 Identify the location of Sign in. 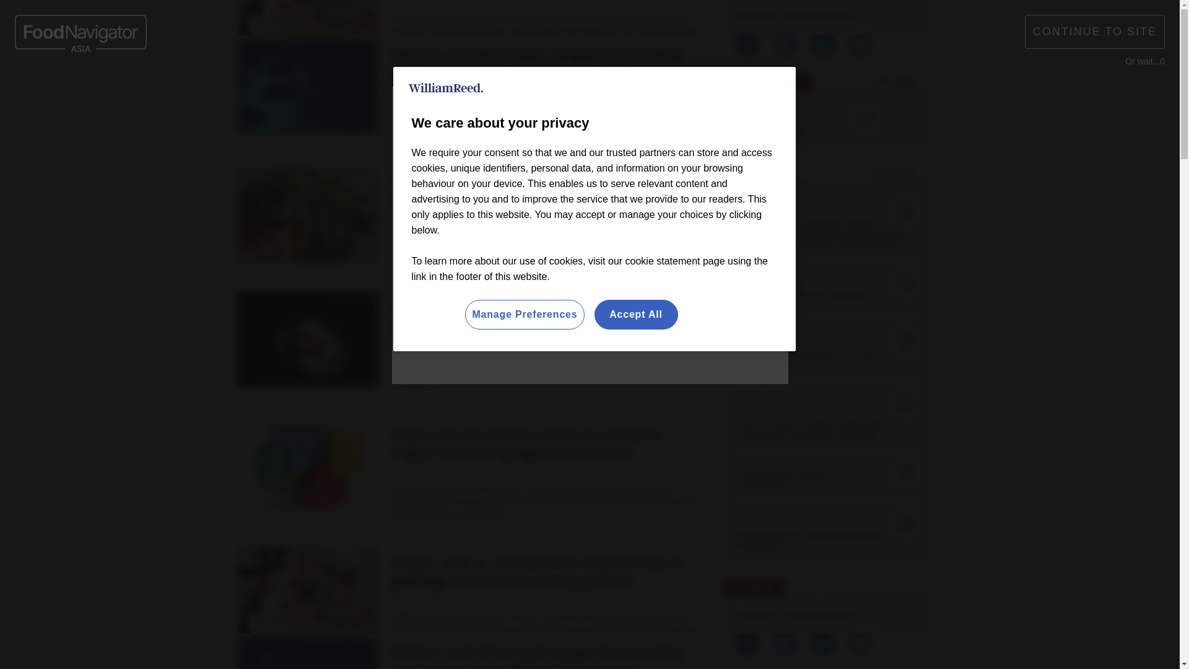
(841, 16).